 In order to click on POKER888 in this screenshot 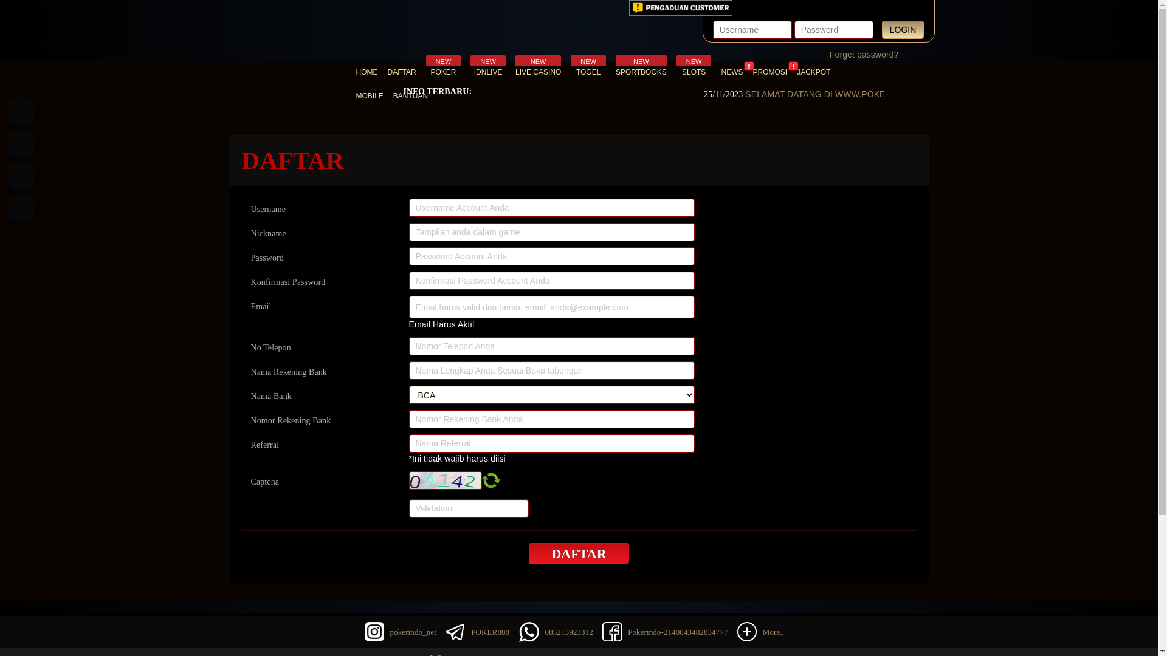, I will do `click(21, 112)`.